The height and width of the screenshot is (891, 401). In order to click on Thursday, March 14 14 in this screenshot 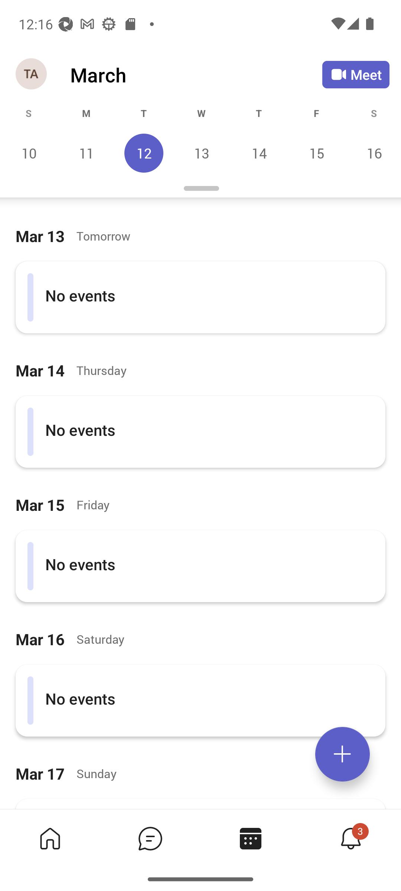, I will do `click(259, 153)`.